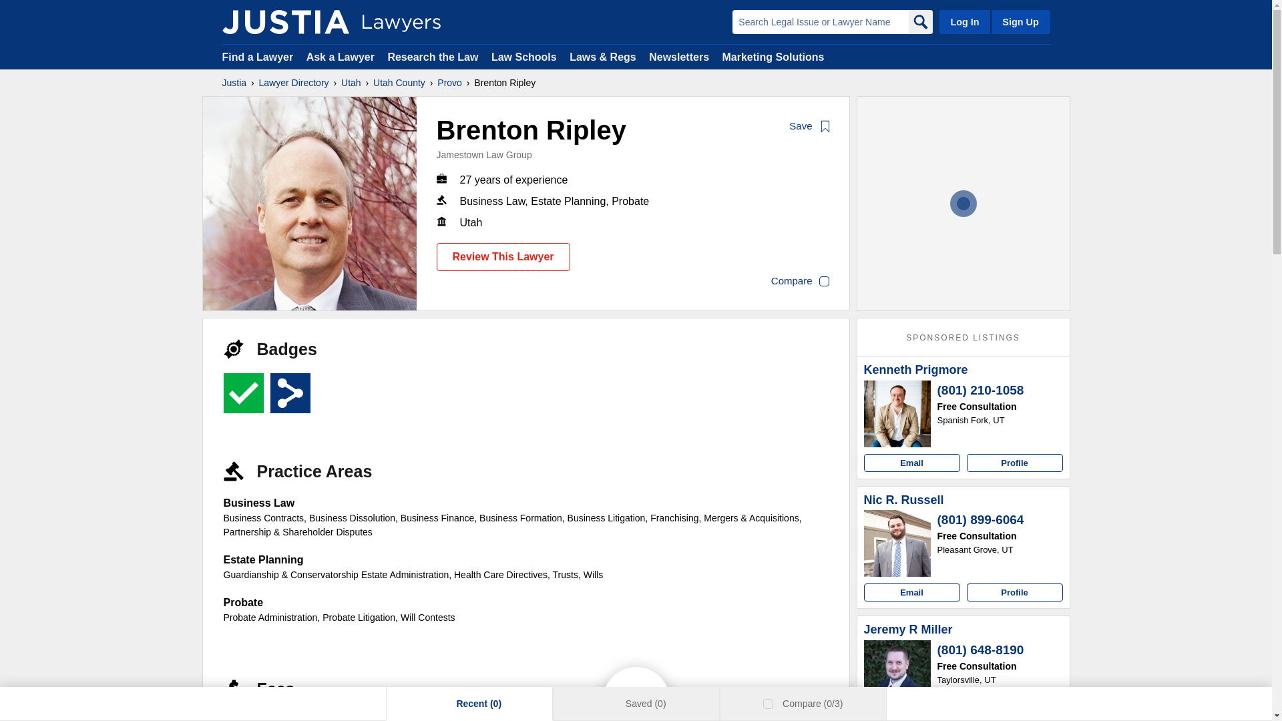 The image size is (1282, 721). What do you see at coordinates (678, 56) in the screenshot?
I see `Newsletters` at bounding box center [678, 56].